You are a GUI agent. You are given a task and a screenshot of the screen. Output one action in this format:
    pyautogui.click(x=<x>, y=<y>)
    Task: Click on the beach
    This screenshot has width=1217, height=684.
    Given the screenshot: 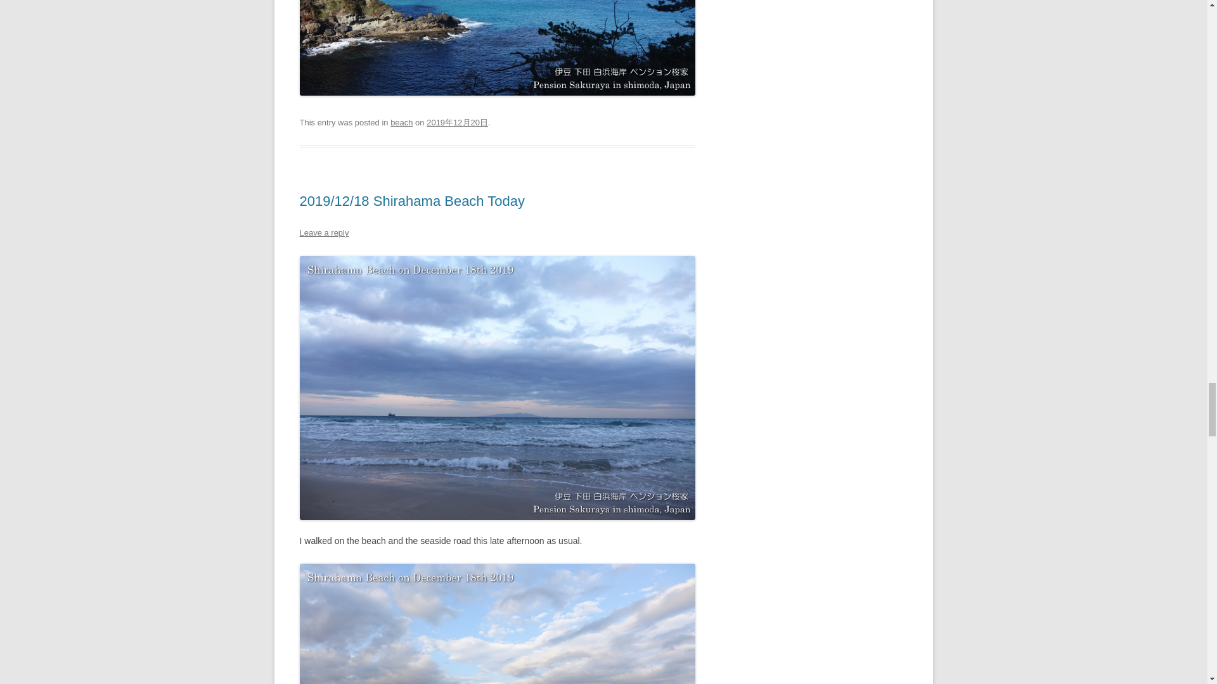 What is the action you would take?
    pyautogui.click(x=401, y=122)
    